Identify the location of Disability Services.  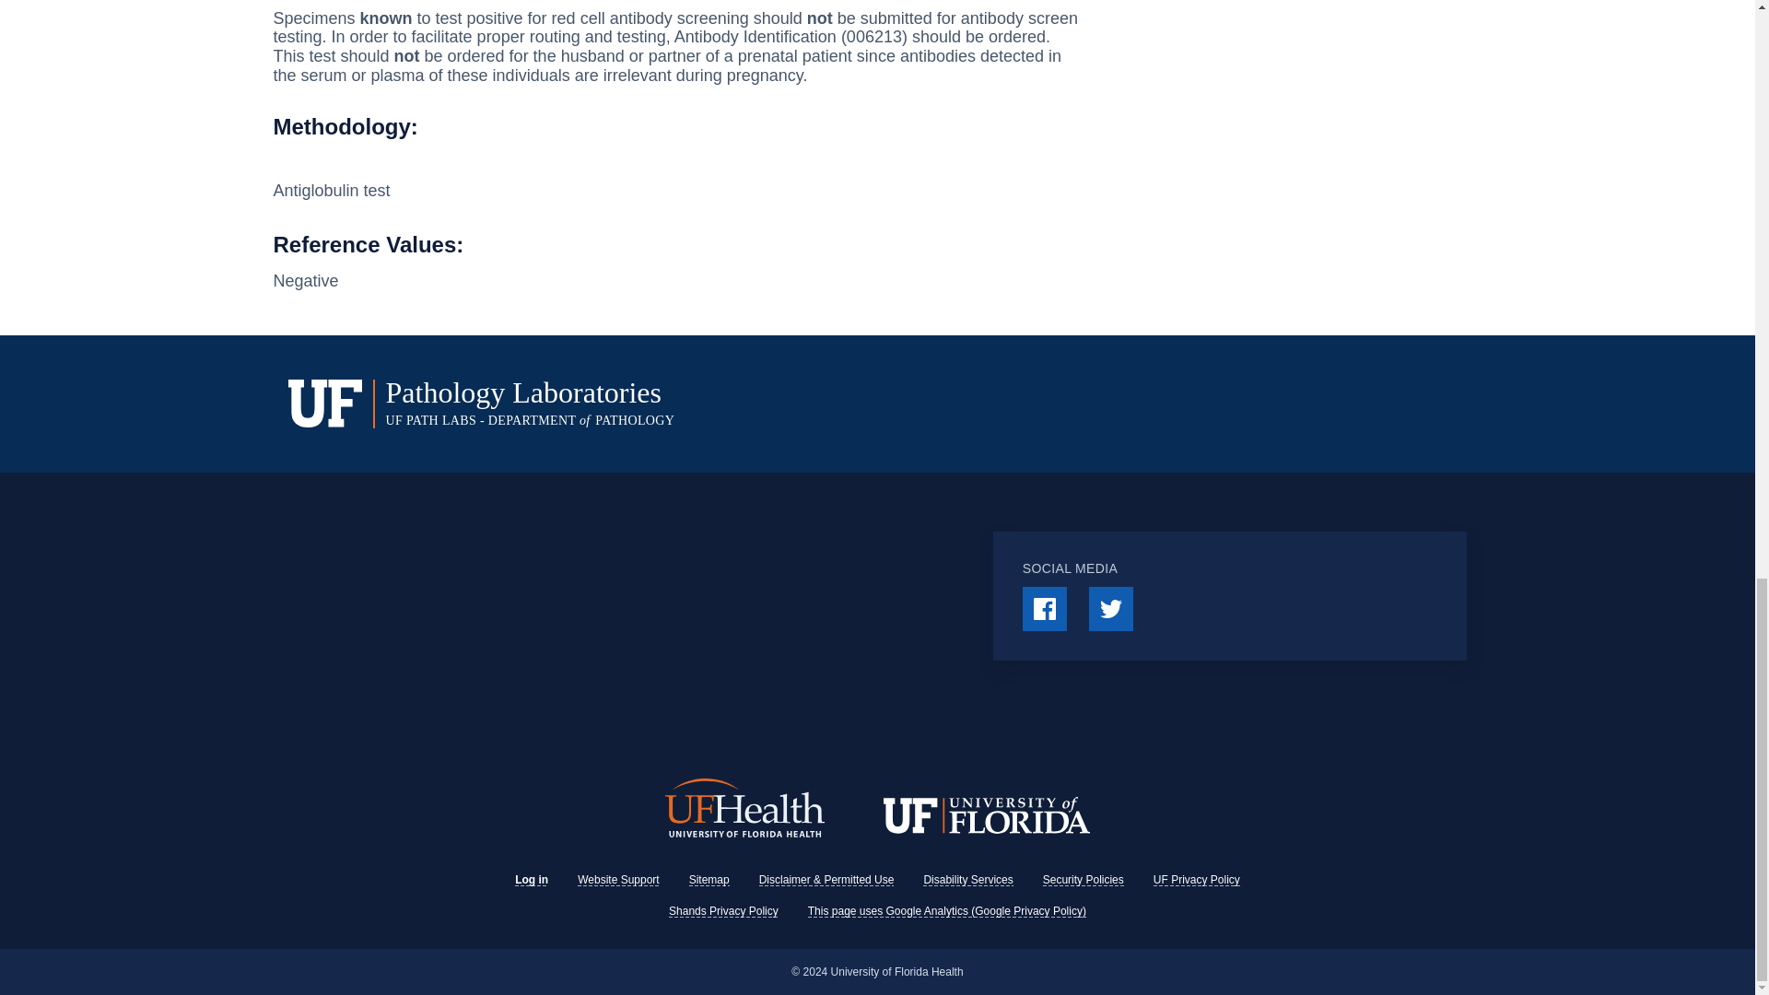
(967, 880).